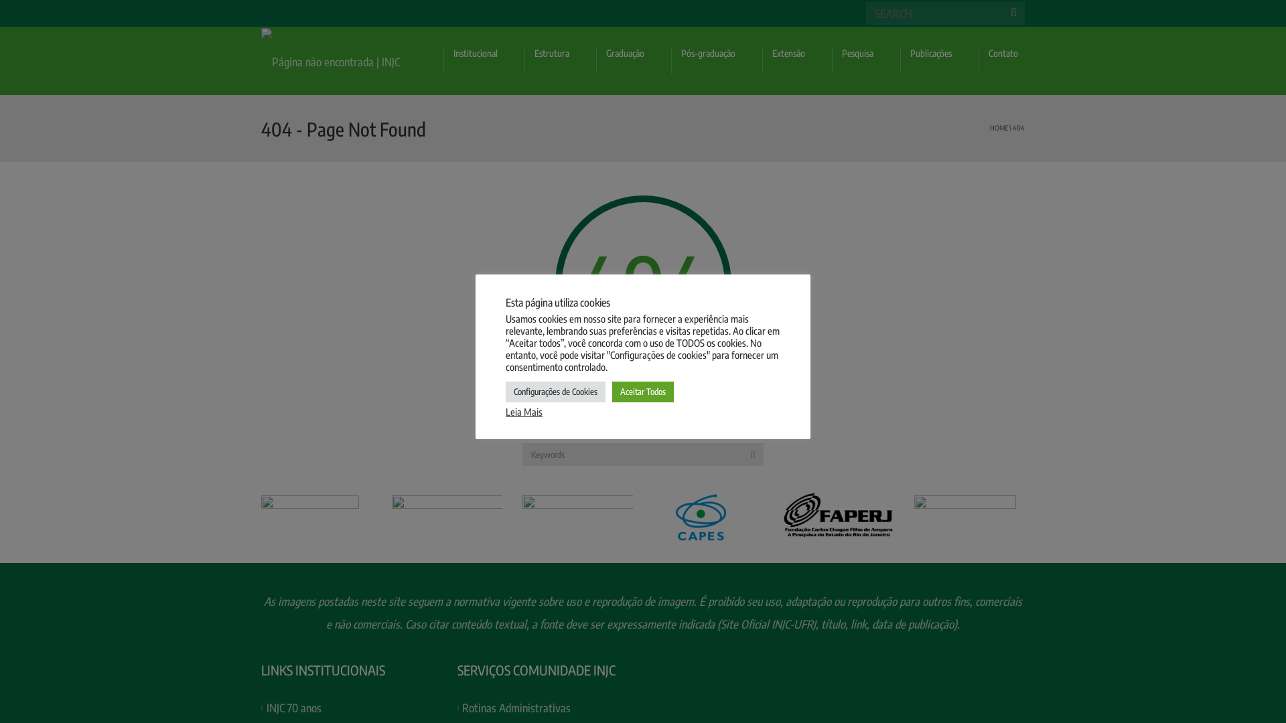  I want to click on Institucional, so click(484, 60).